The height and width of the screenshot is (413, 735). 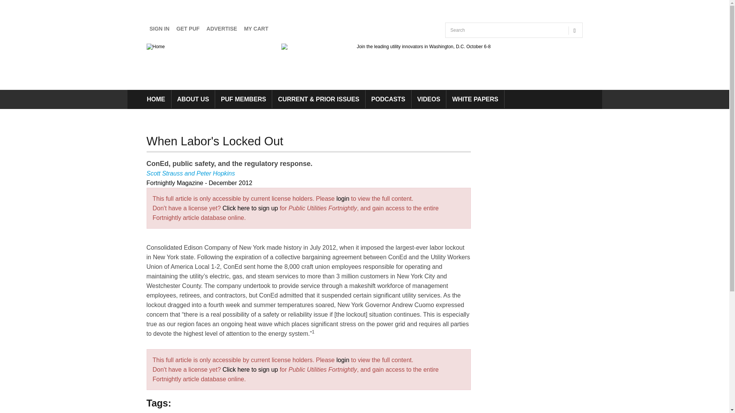 I want to click on Search, so click(x=454, y=46).